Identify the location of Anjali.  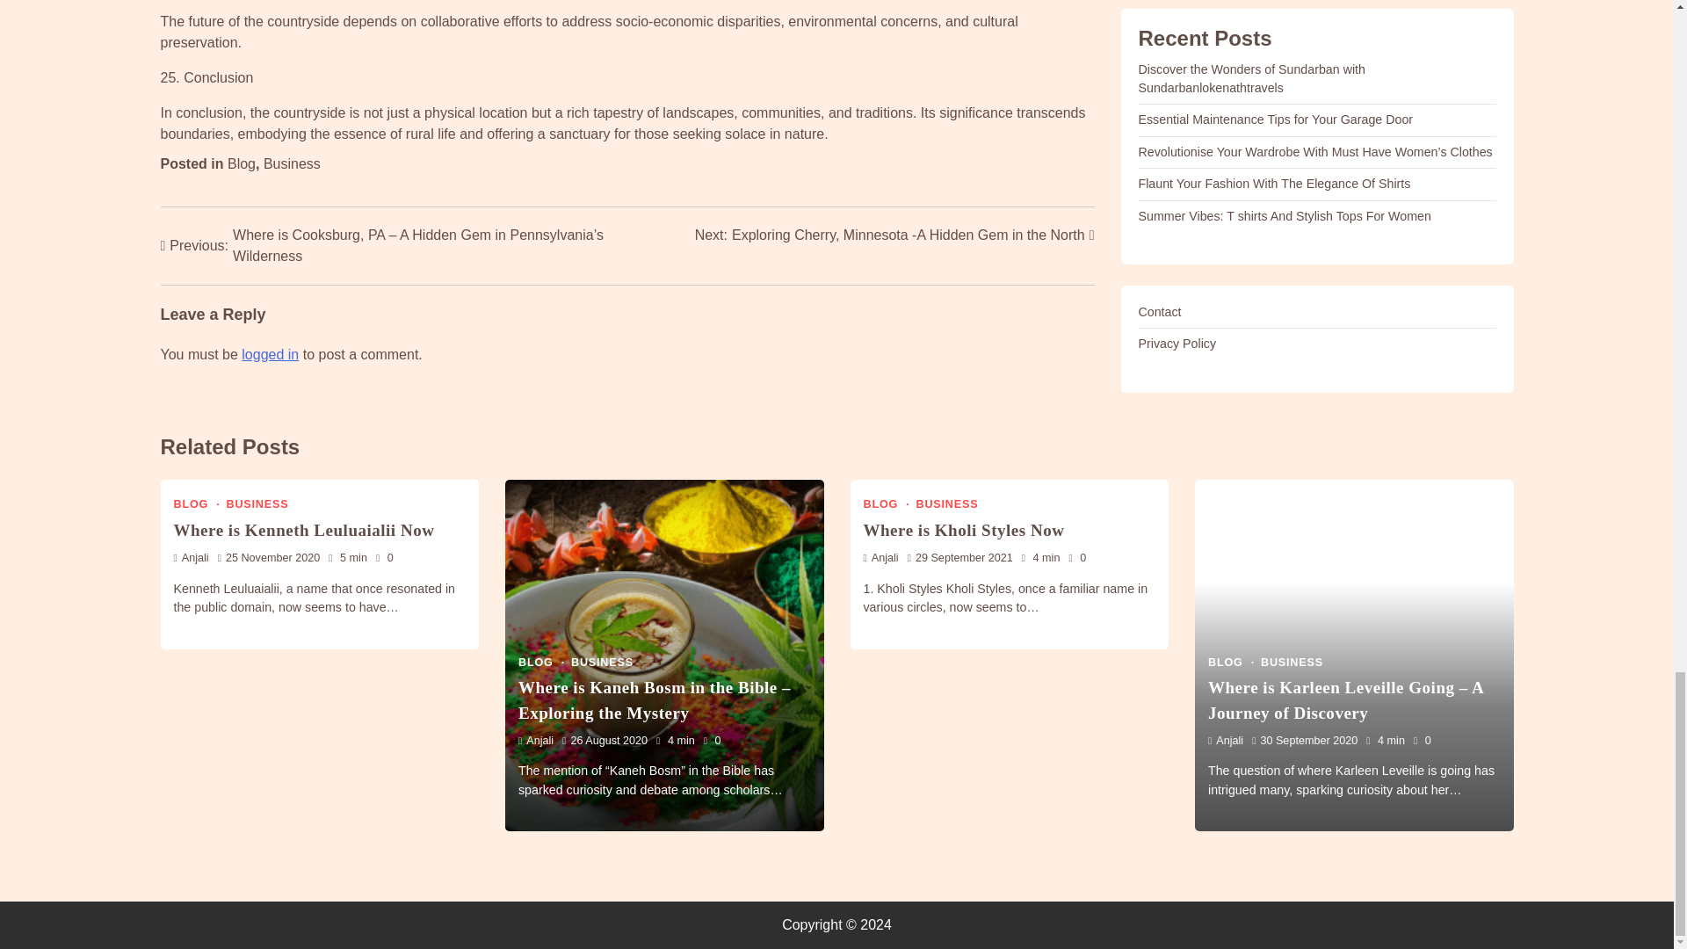
(535, 740).